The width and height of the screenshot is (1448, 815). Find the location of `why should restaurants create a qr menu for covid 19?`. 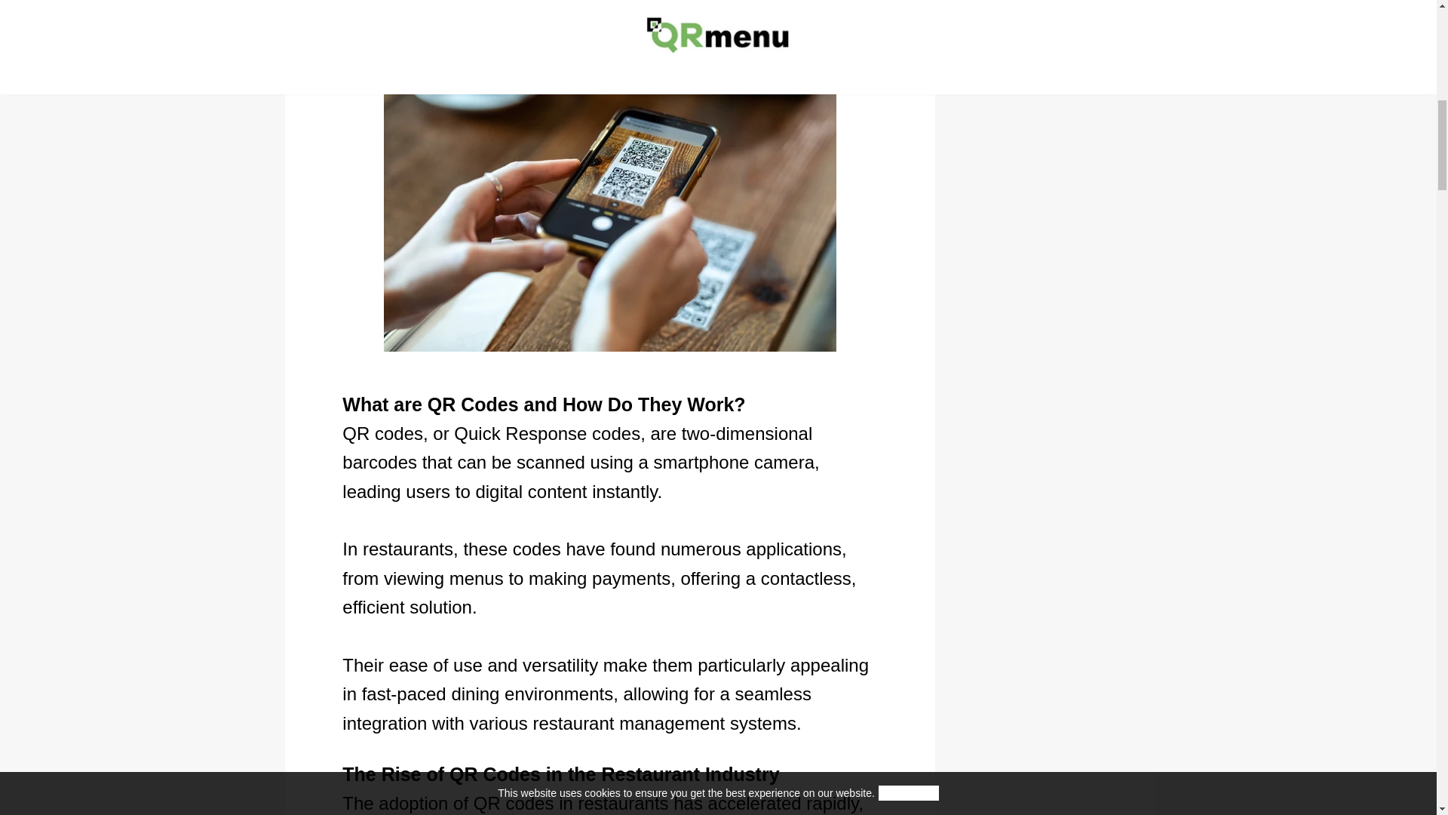

why should restaurants create a qr menu for covid 19? is located at coordinates (1043, 11).